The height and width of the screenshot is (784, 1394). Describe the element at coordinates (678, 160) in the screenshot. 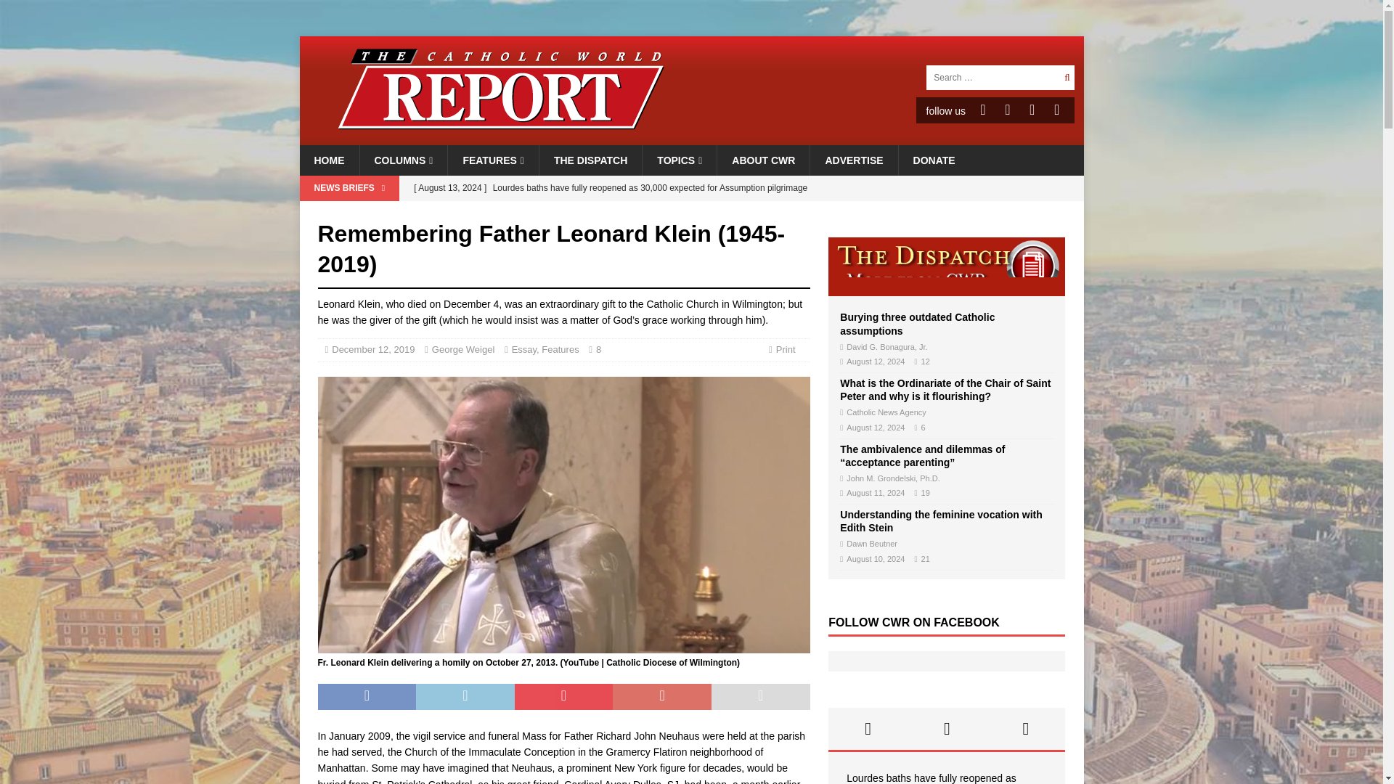

I see `TOPICS` at that location.